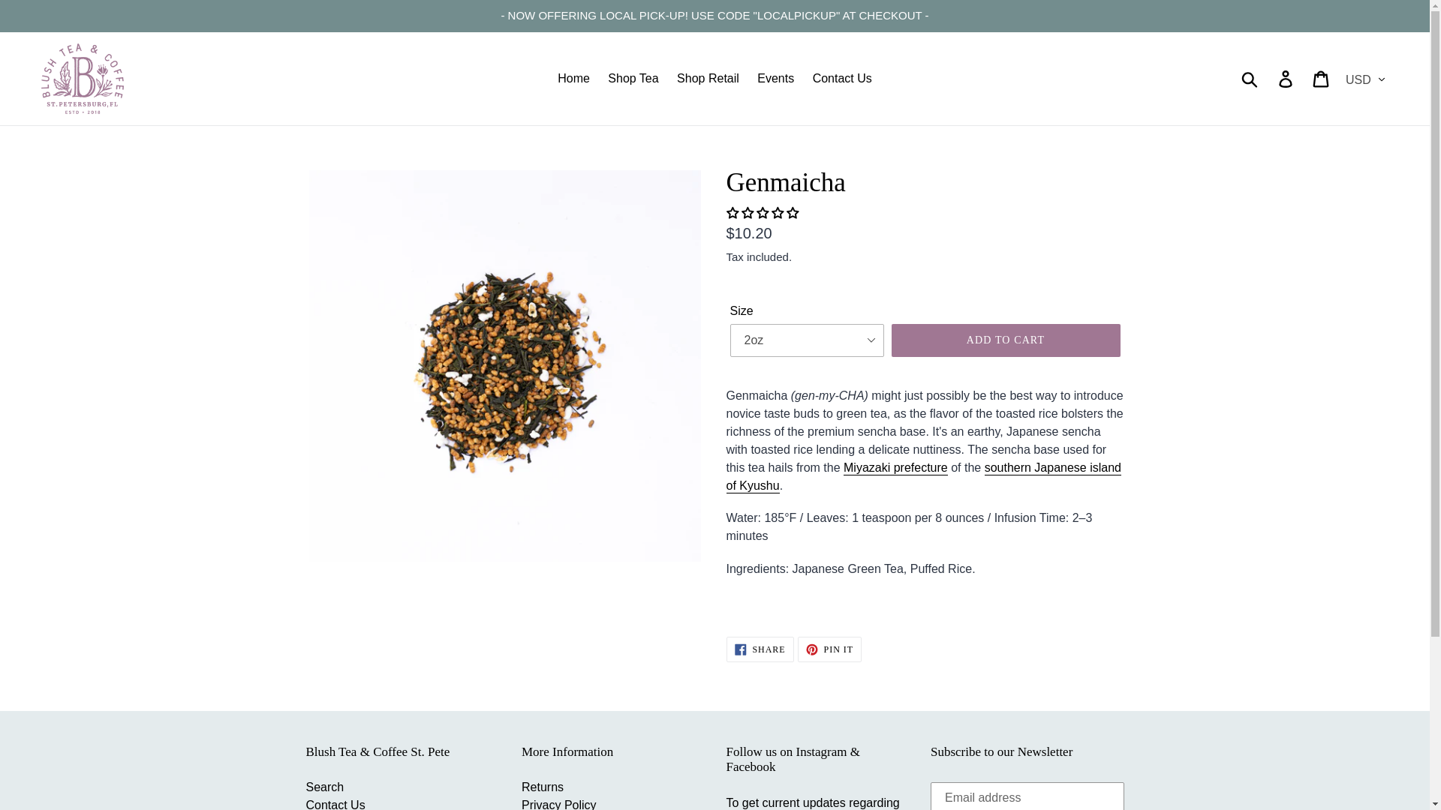 The height and width of the screenshot is (810, 1441). Describe the element at coordinates (760, 649) in the screenshot. I see `Log in` at that location.